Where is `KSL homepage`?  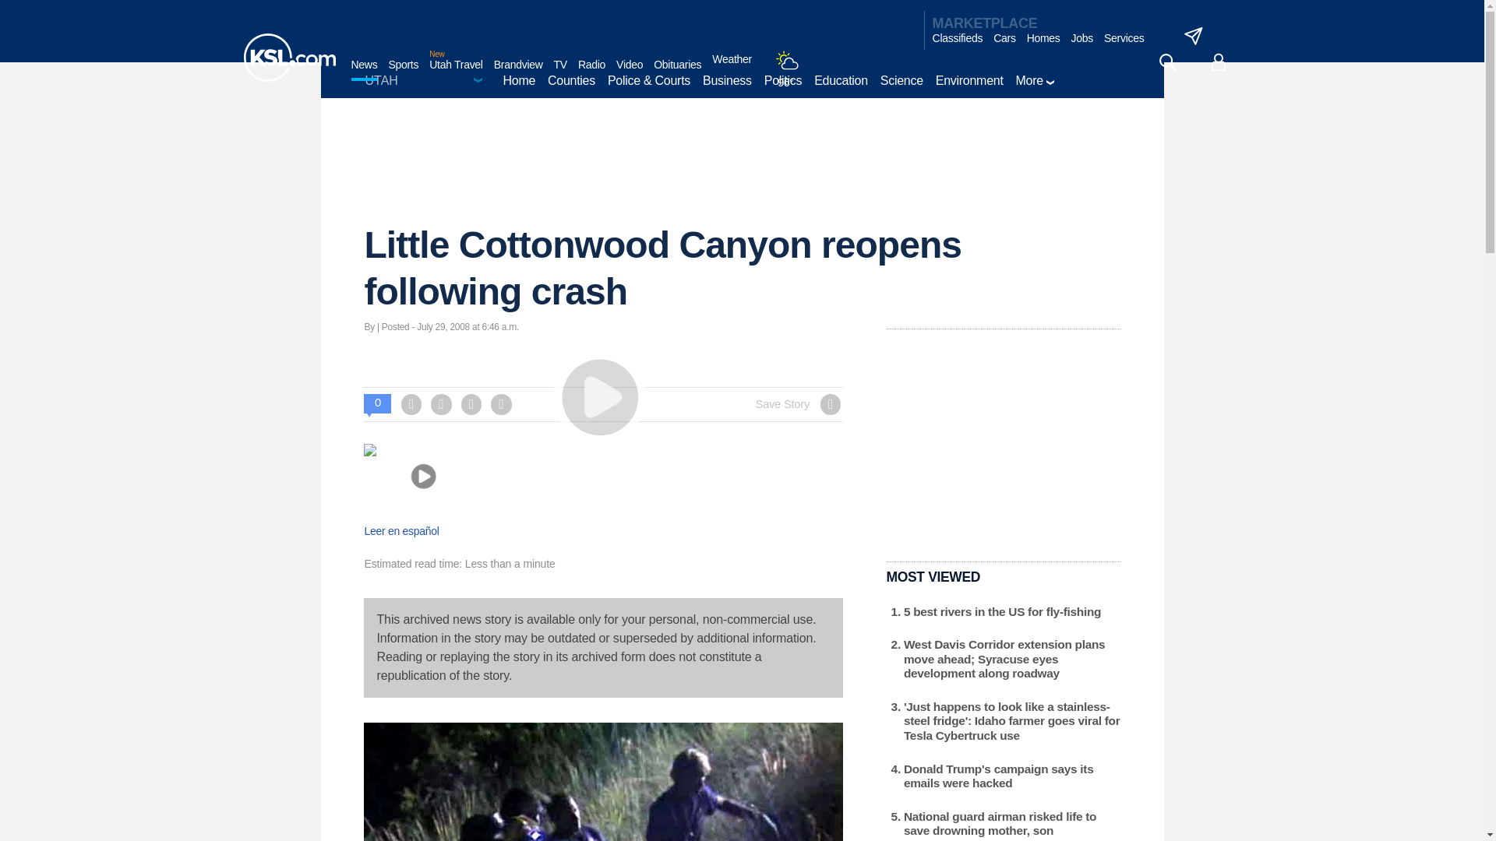 KSL homepage is located at coordinates (288, 58).